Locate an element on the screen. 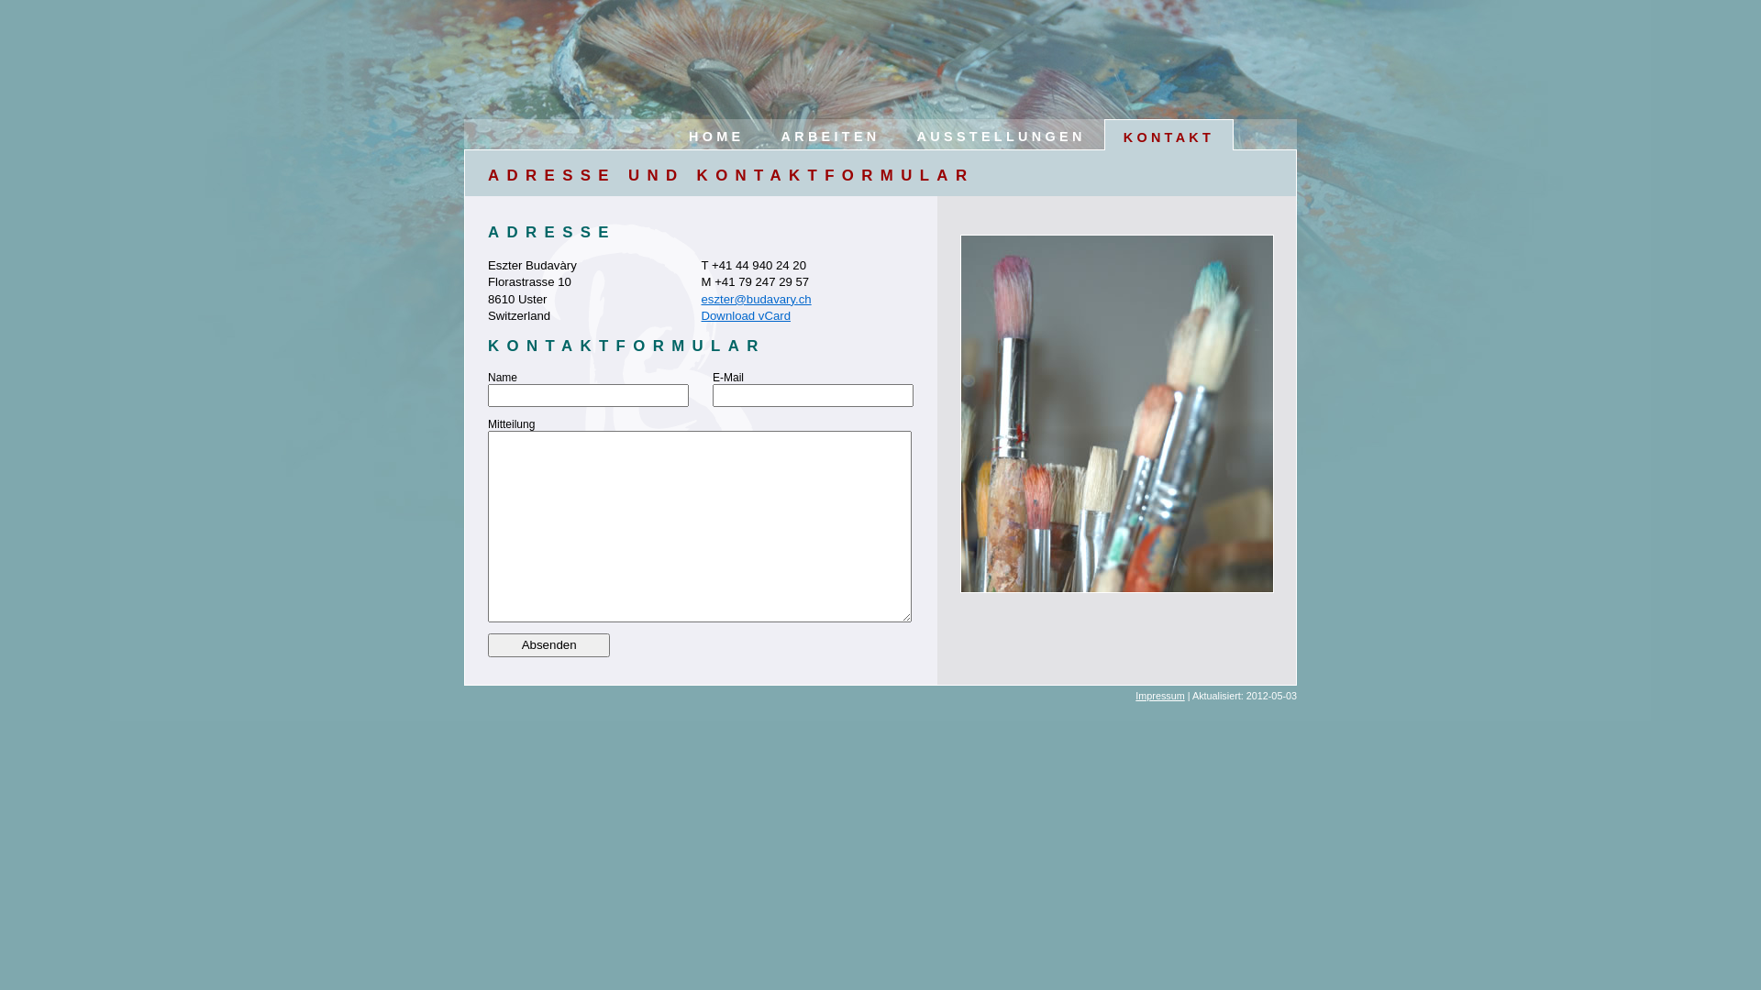  Absenden is located at coordinates (548, 645).